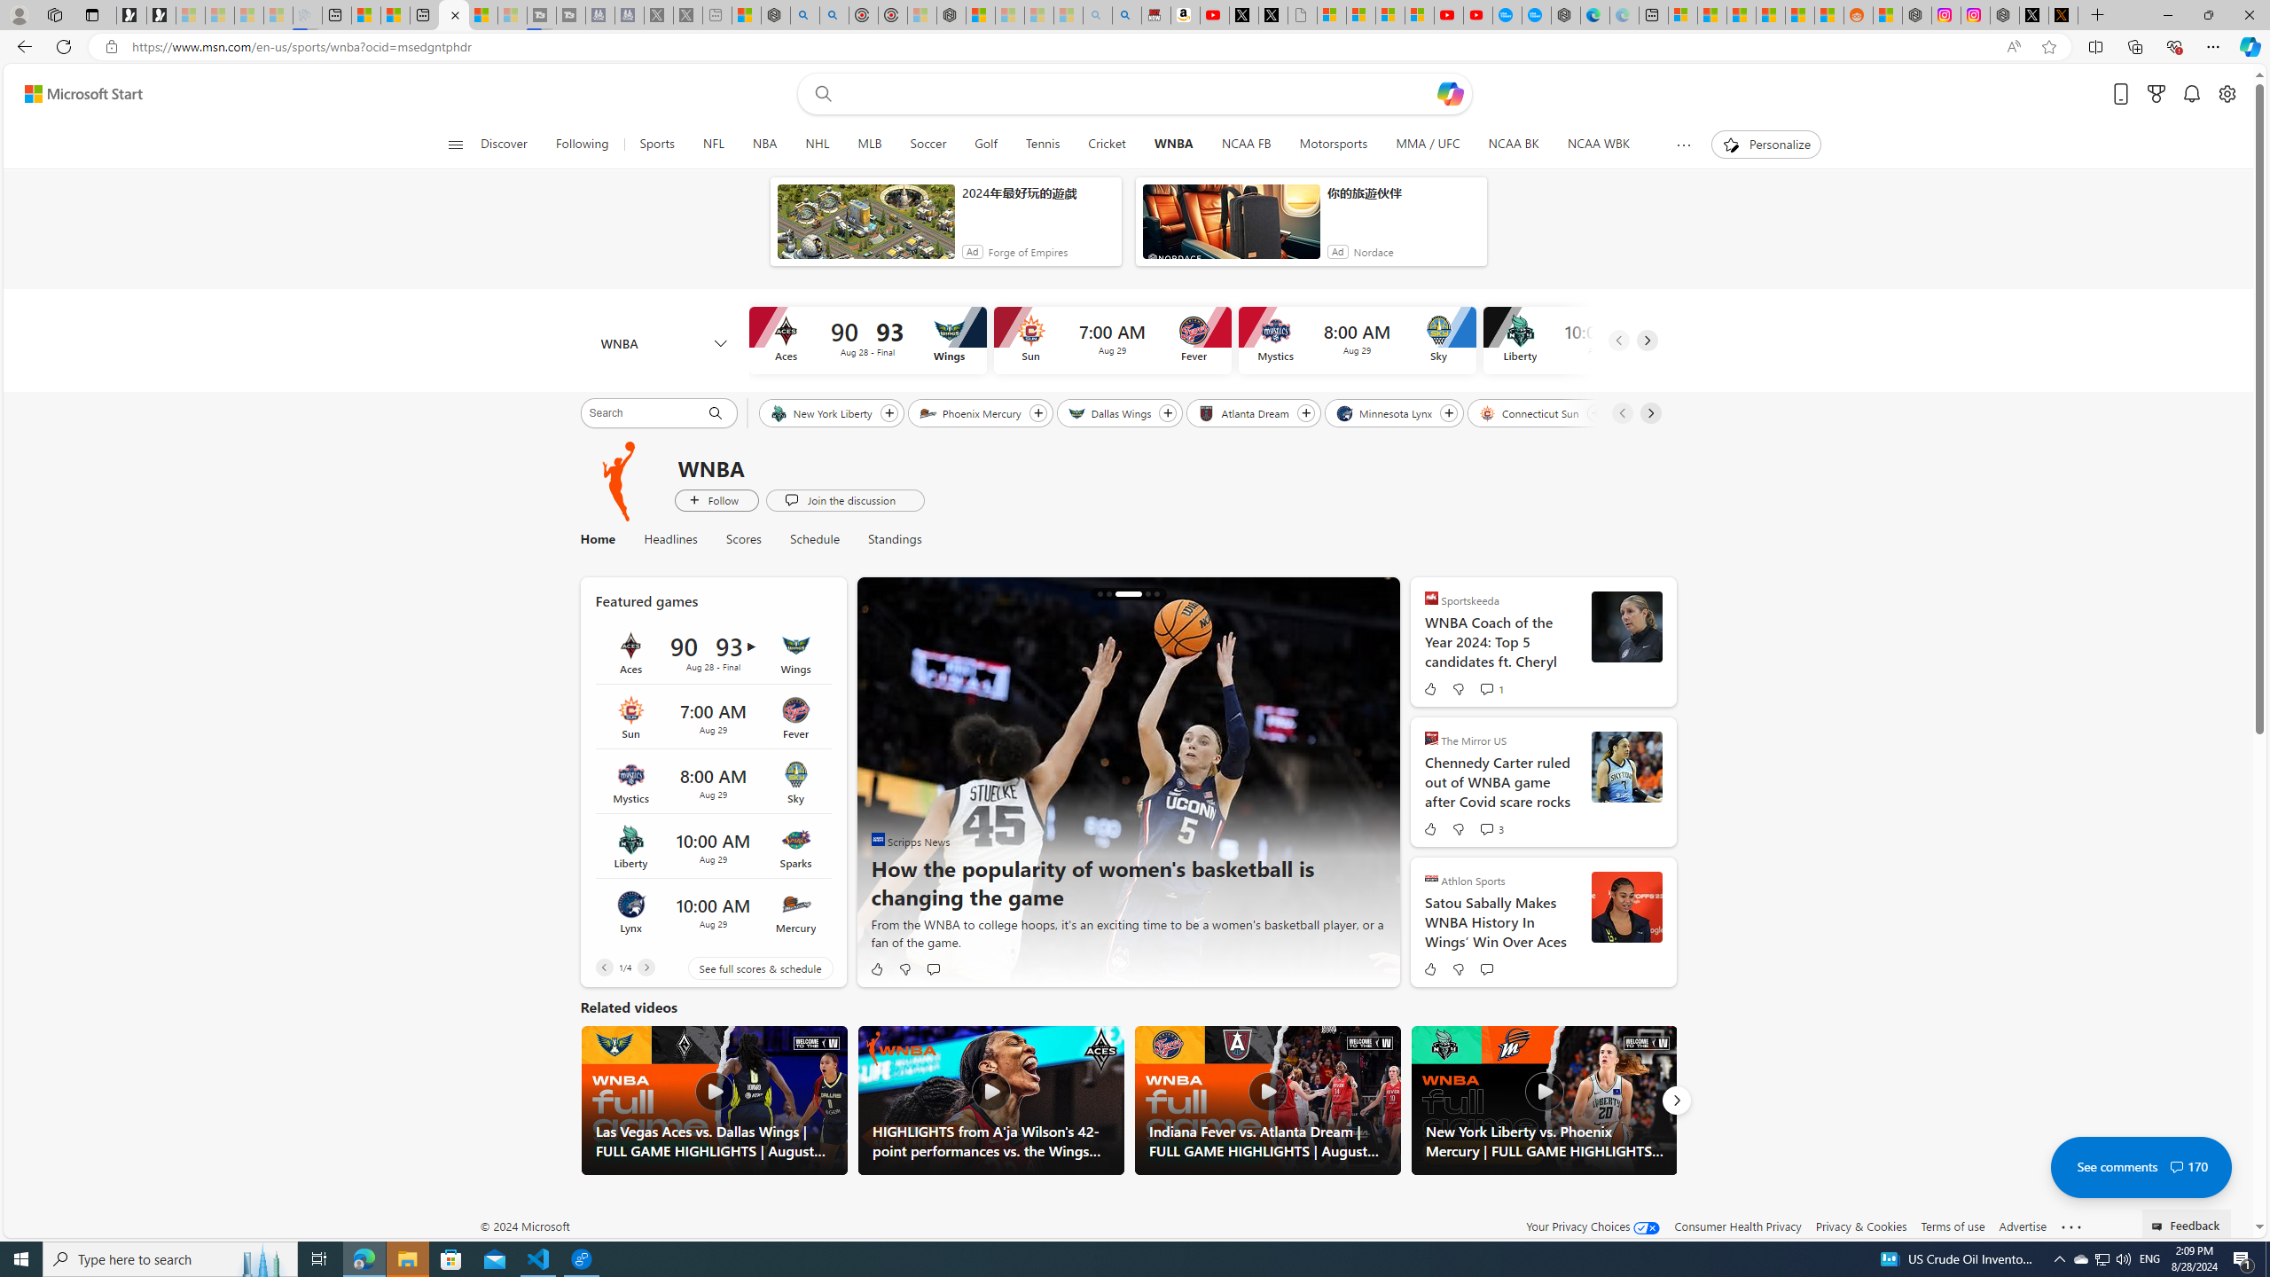  Describe the element at coordinates (1245, 412) in the screenshot. I see `Atlanta Dream` at that location.